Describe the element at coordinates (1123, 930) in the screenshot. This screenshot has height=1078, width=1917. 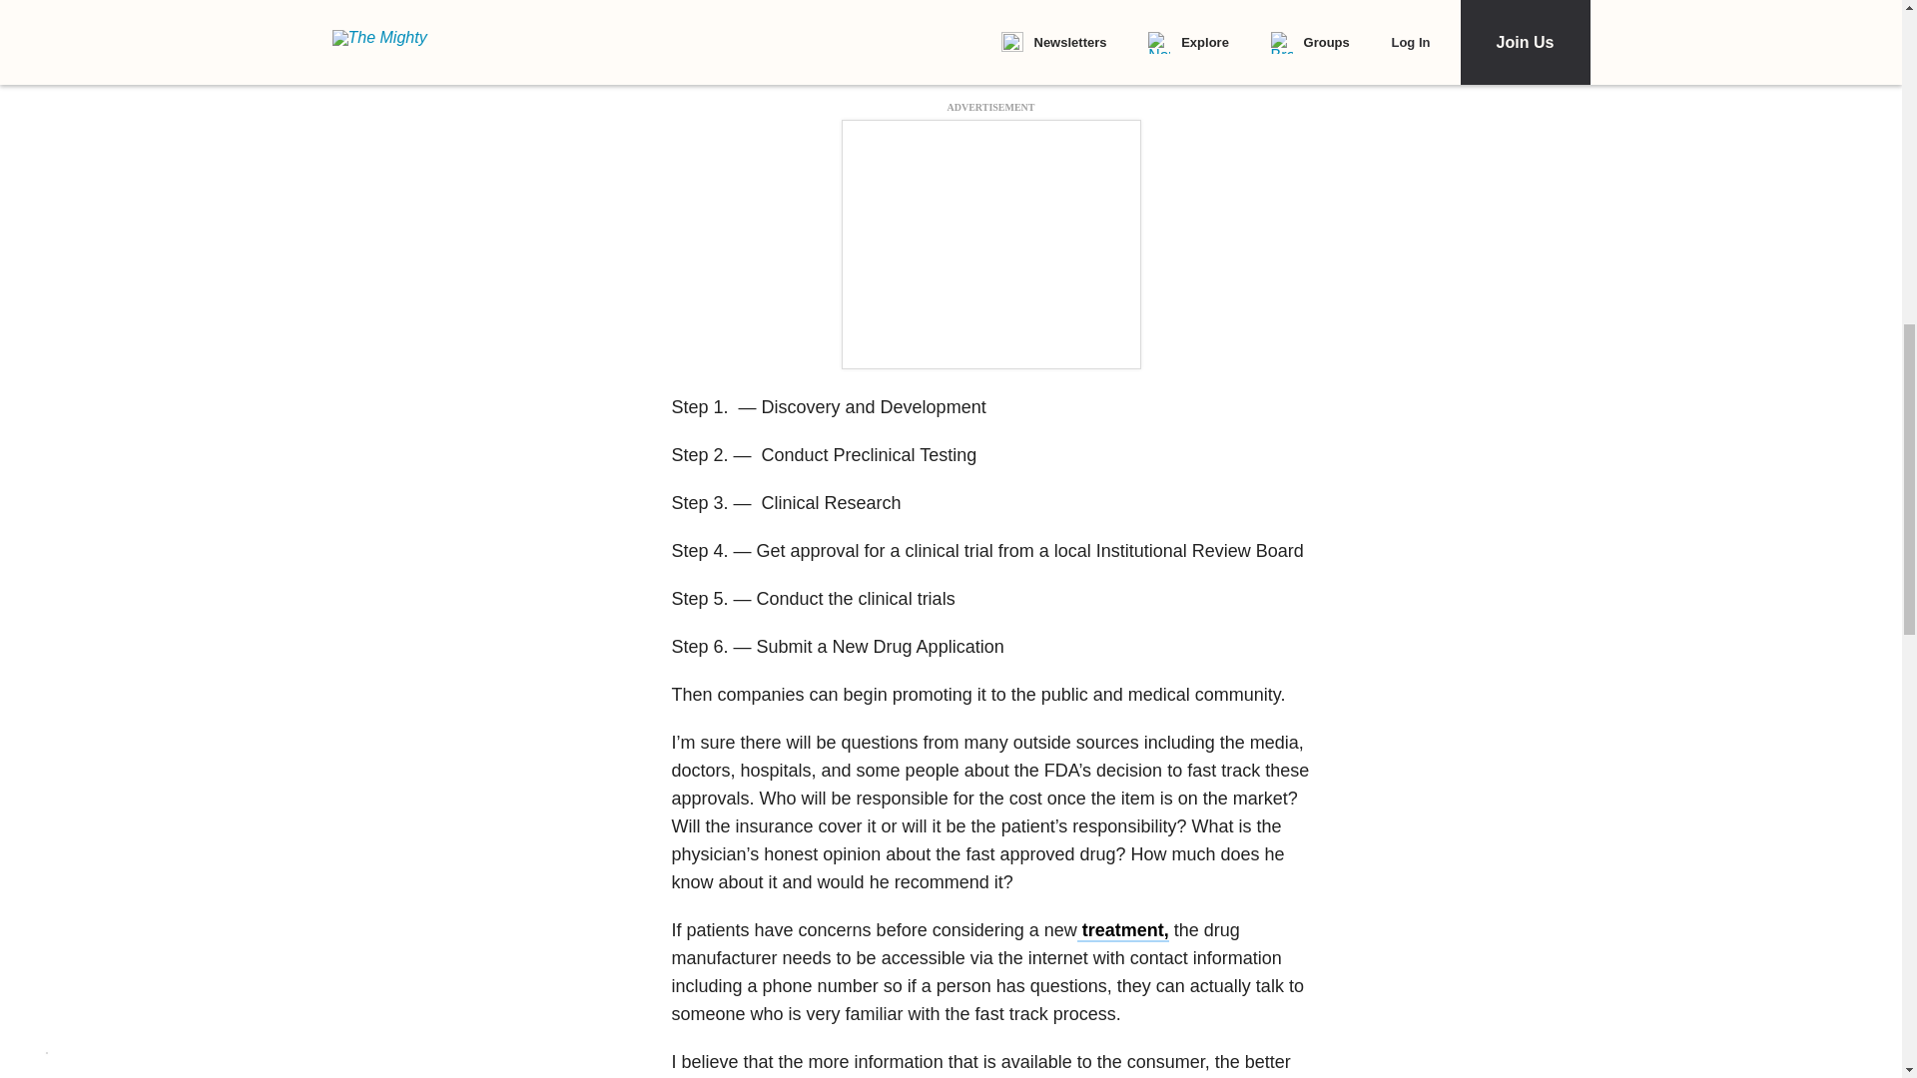
I see `treatment,` at that location.